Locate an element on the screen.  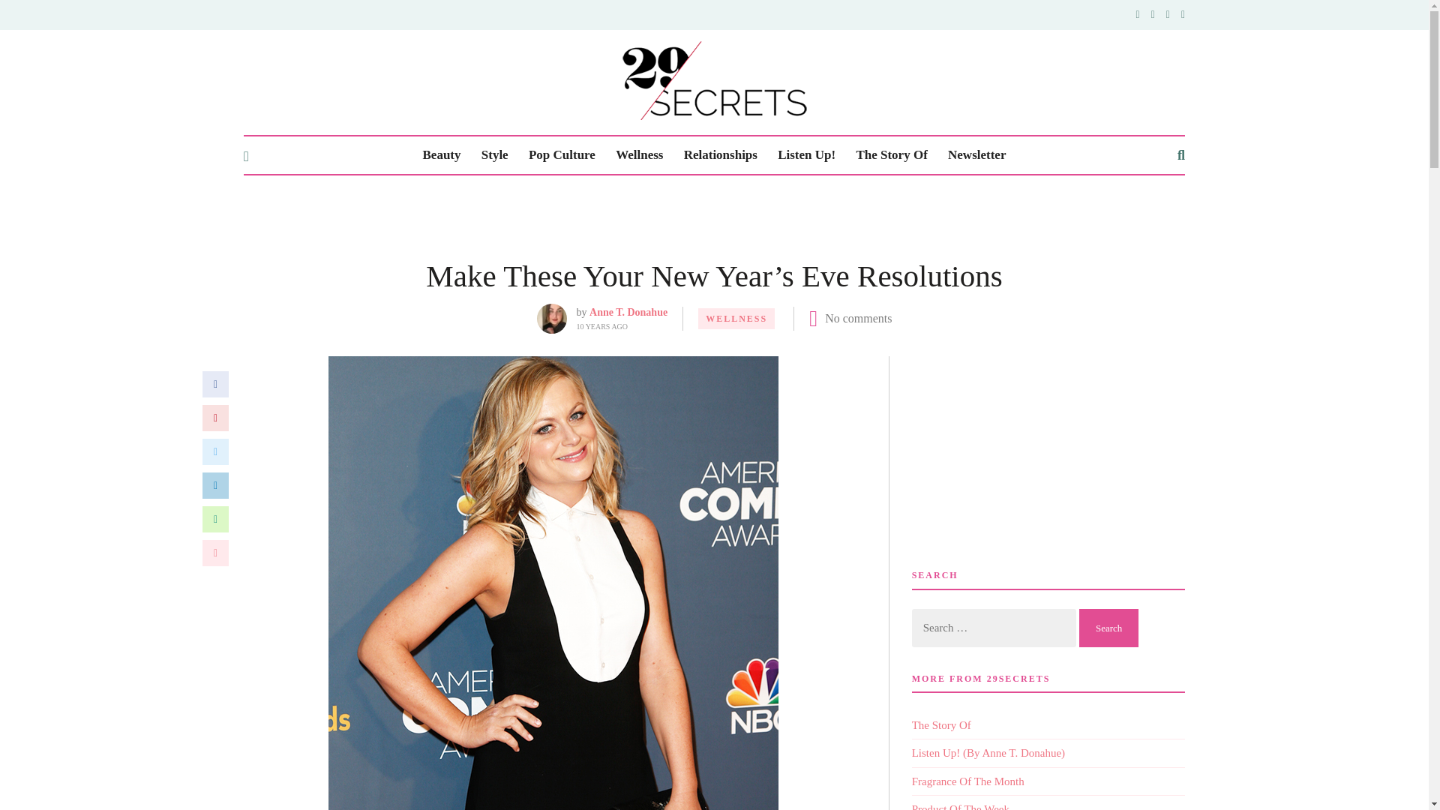
Wellness is located at coordinates (639, 155).